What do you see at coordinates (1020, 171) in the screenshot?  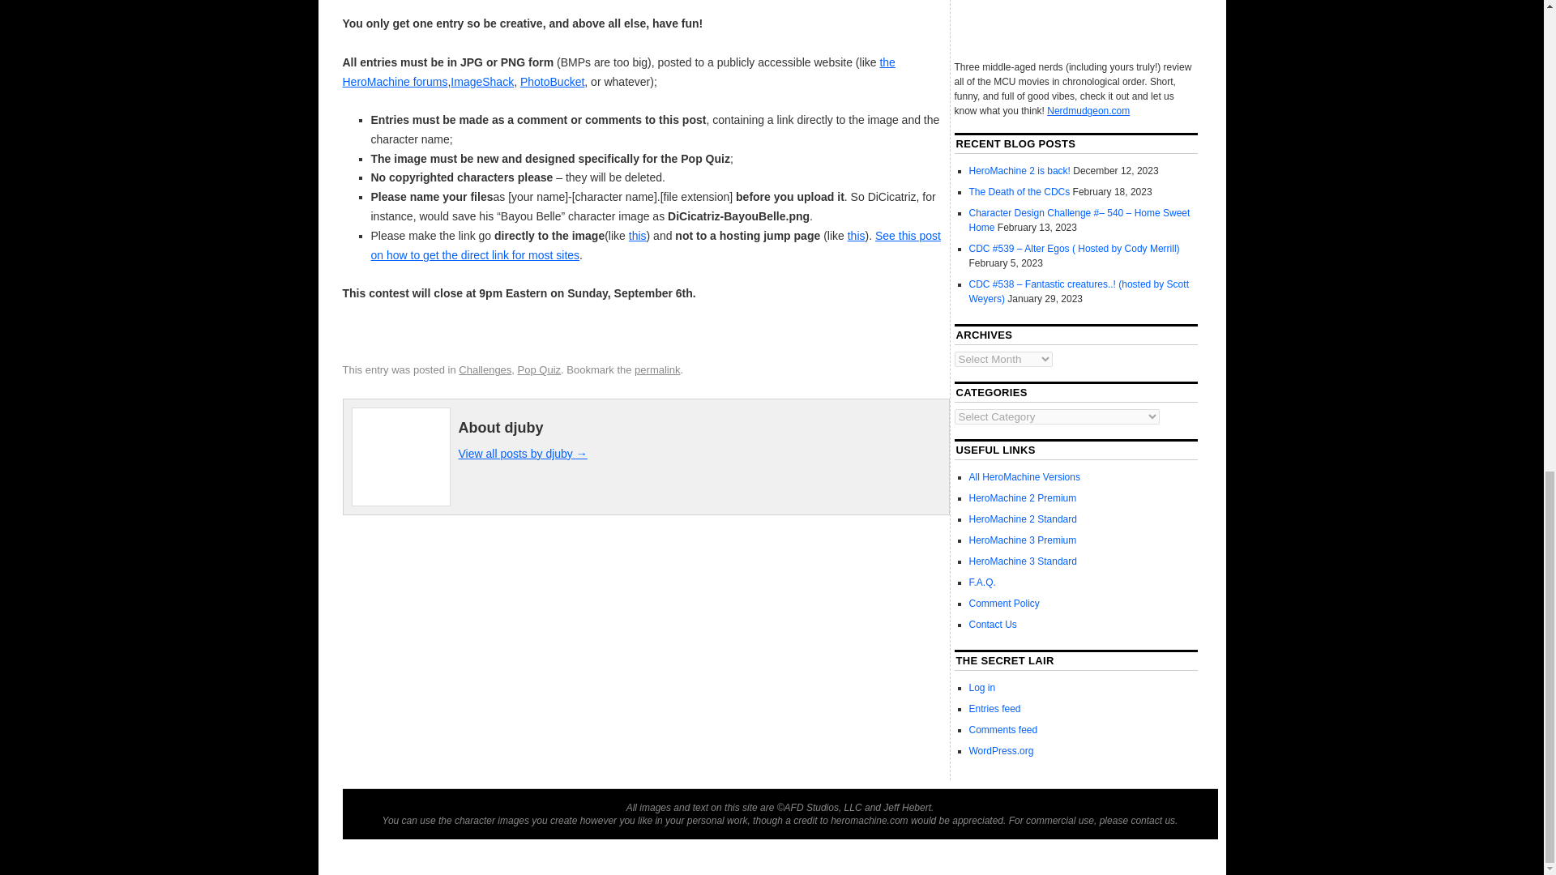 I see `HeroMachine 2 is back!` at bounding box center [1020, 171].